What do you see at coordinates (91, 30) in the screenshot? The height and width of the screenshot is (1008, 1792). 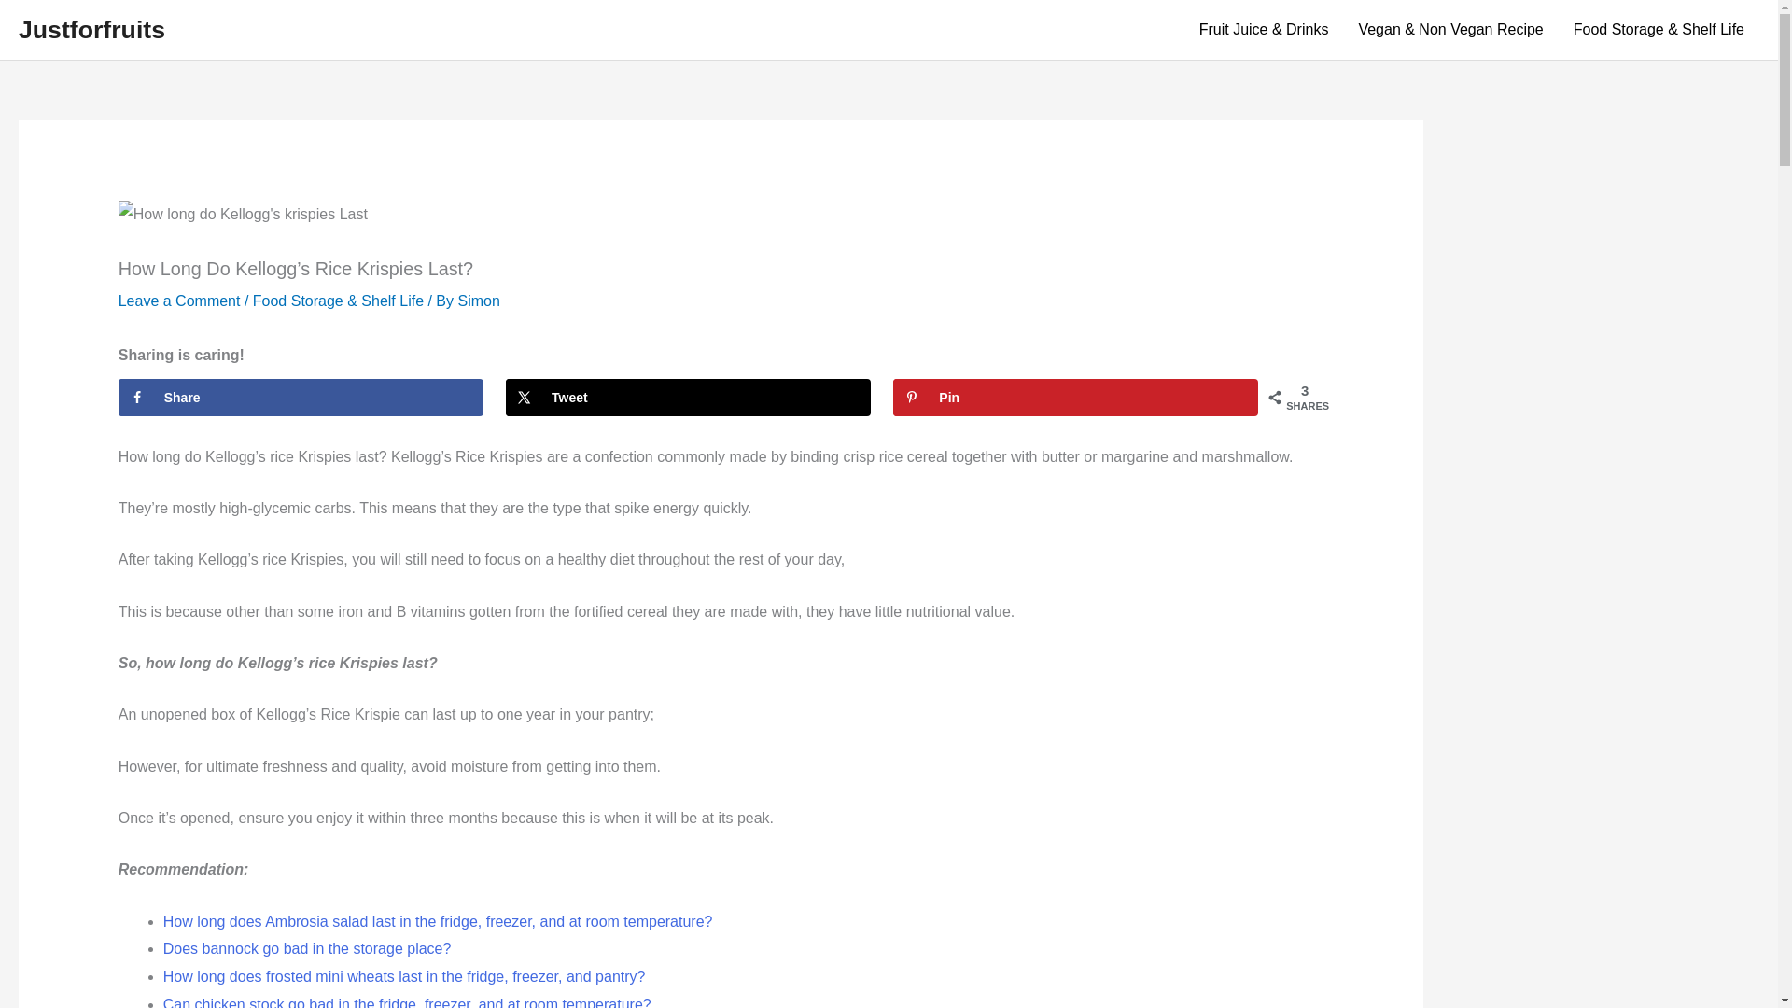 I see `Justforfruits` at bounding box center [91, 30].